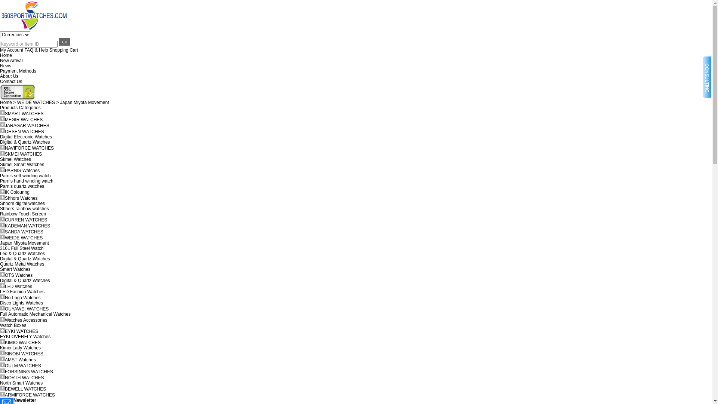 The height and width of the screenshot is (404, 718). Describe the element at coordinates (25, 132) in the screenshot. I see `OHSEN WATCHES` at that location.